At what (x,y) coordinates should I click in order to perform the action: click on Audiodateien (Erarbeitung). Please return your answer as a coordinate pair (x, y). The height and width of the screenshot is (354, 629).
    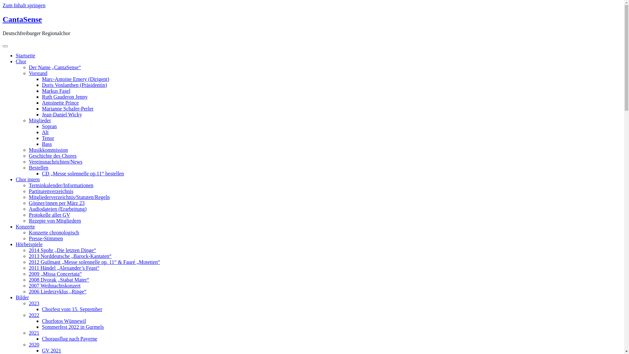
    Looking at the image, I should click on (58, 209).